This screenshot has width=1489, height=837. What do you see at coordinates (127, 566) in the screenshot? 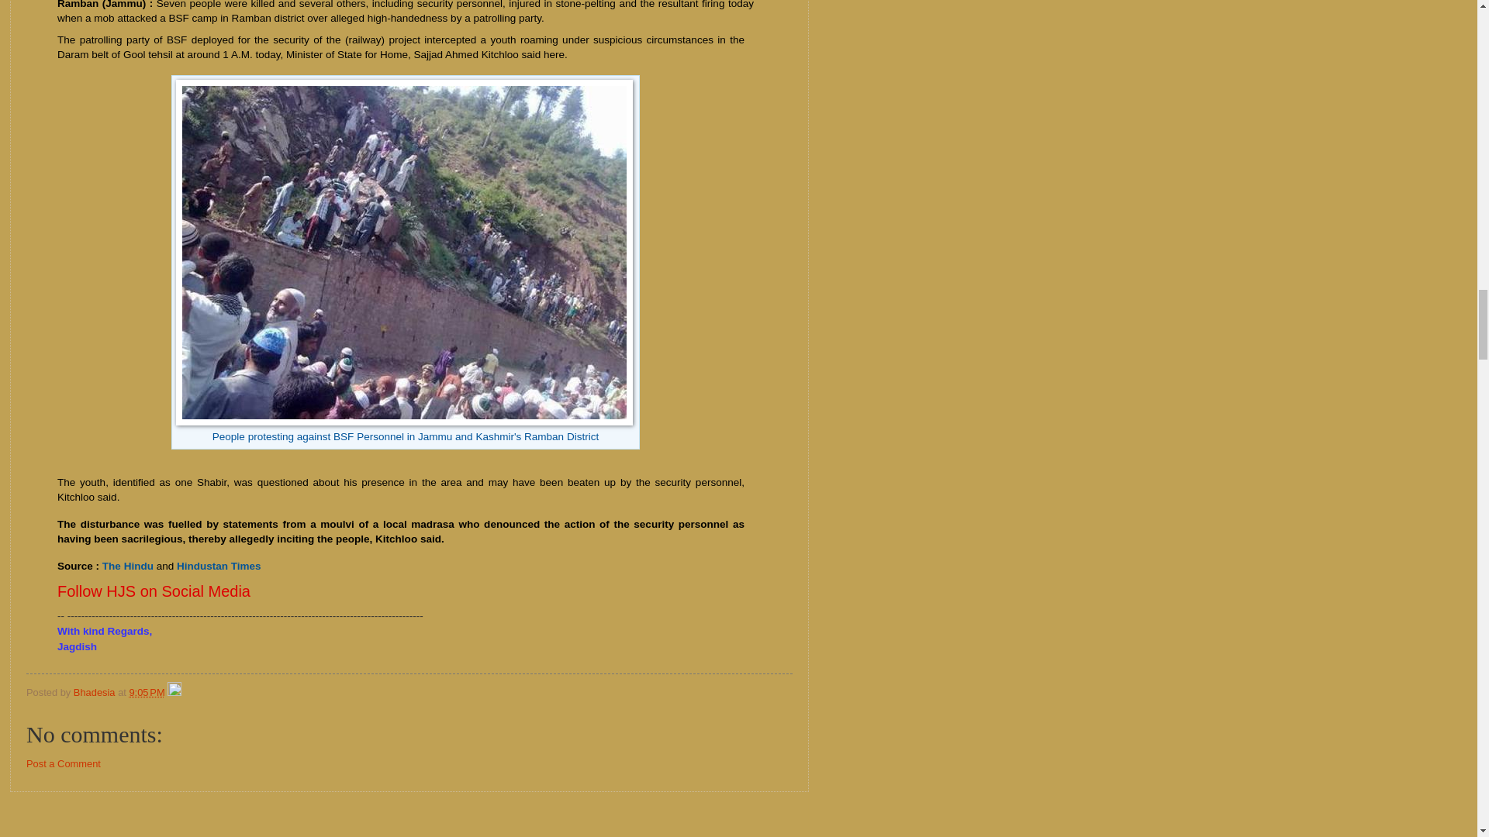
I see `The Hindu` at bounding box center [127, 566].